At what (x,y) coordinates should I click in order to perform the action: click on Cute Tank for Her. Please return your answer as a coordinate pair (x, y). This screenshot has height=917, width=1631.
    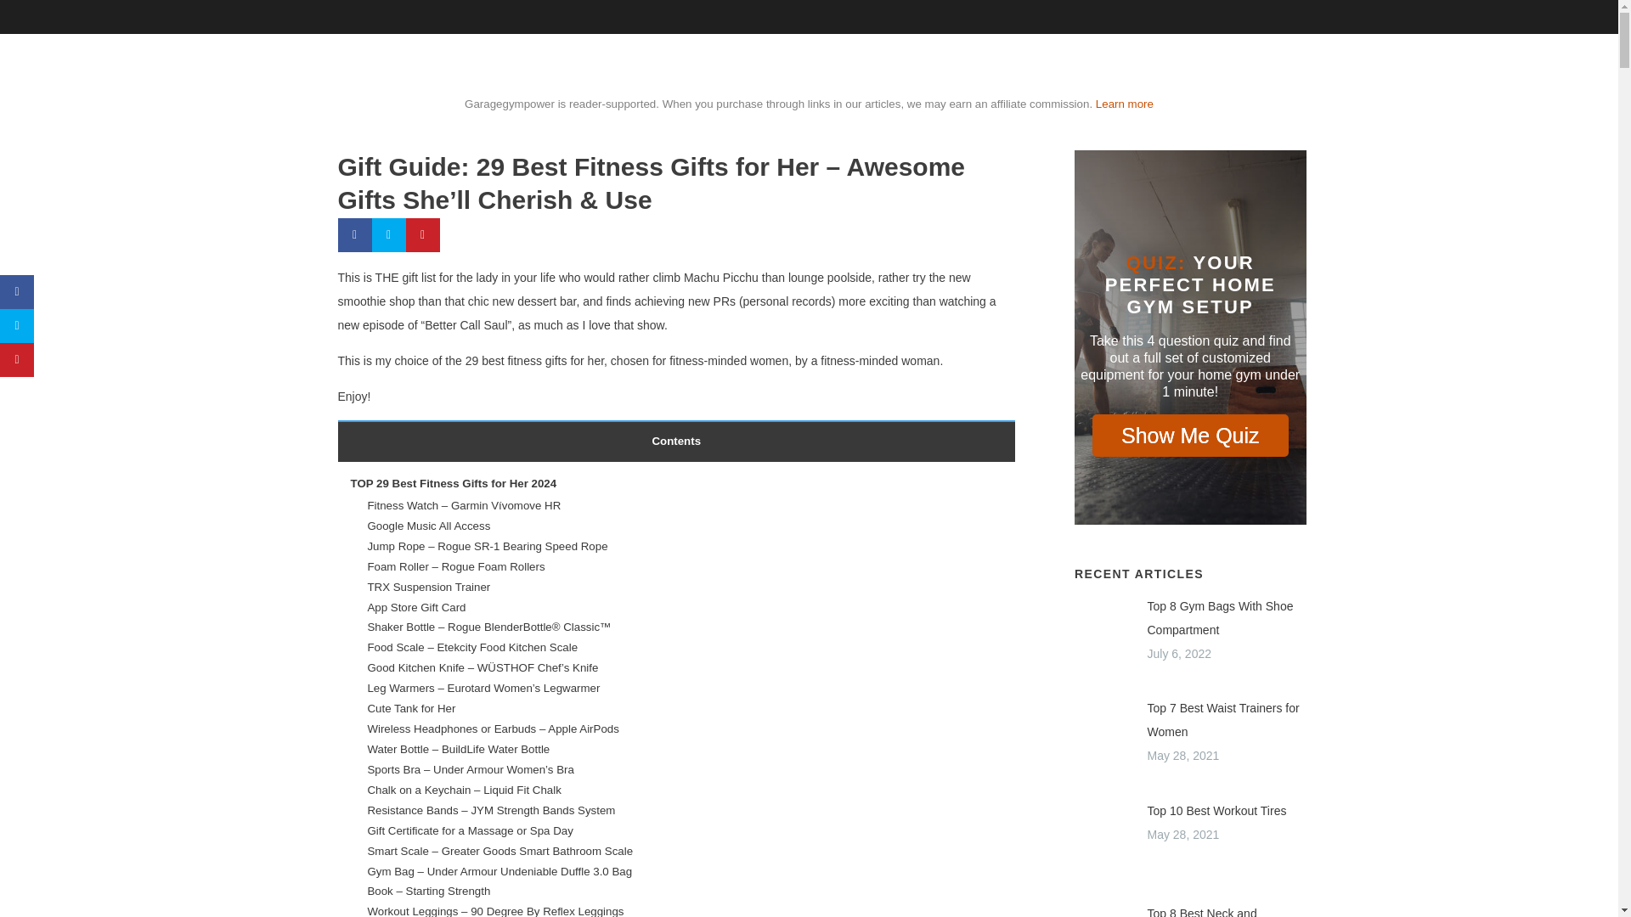
    Looking at the image, I should click on (411, 708).